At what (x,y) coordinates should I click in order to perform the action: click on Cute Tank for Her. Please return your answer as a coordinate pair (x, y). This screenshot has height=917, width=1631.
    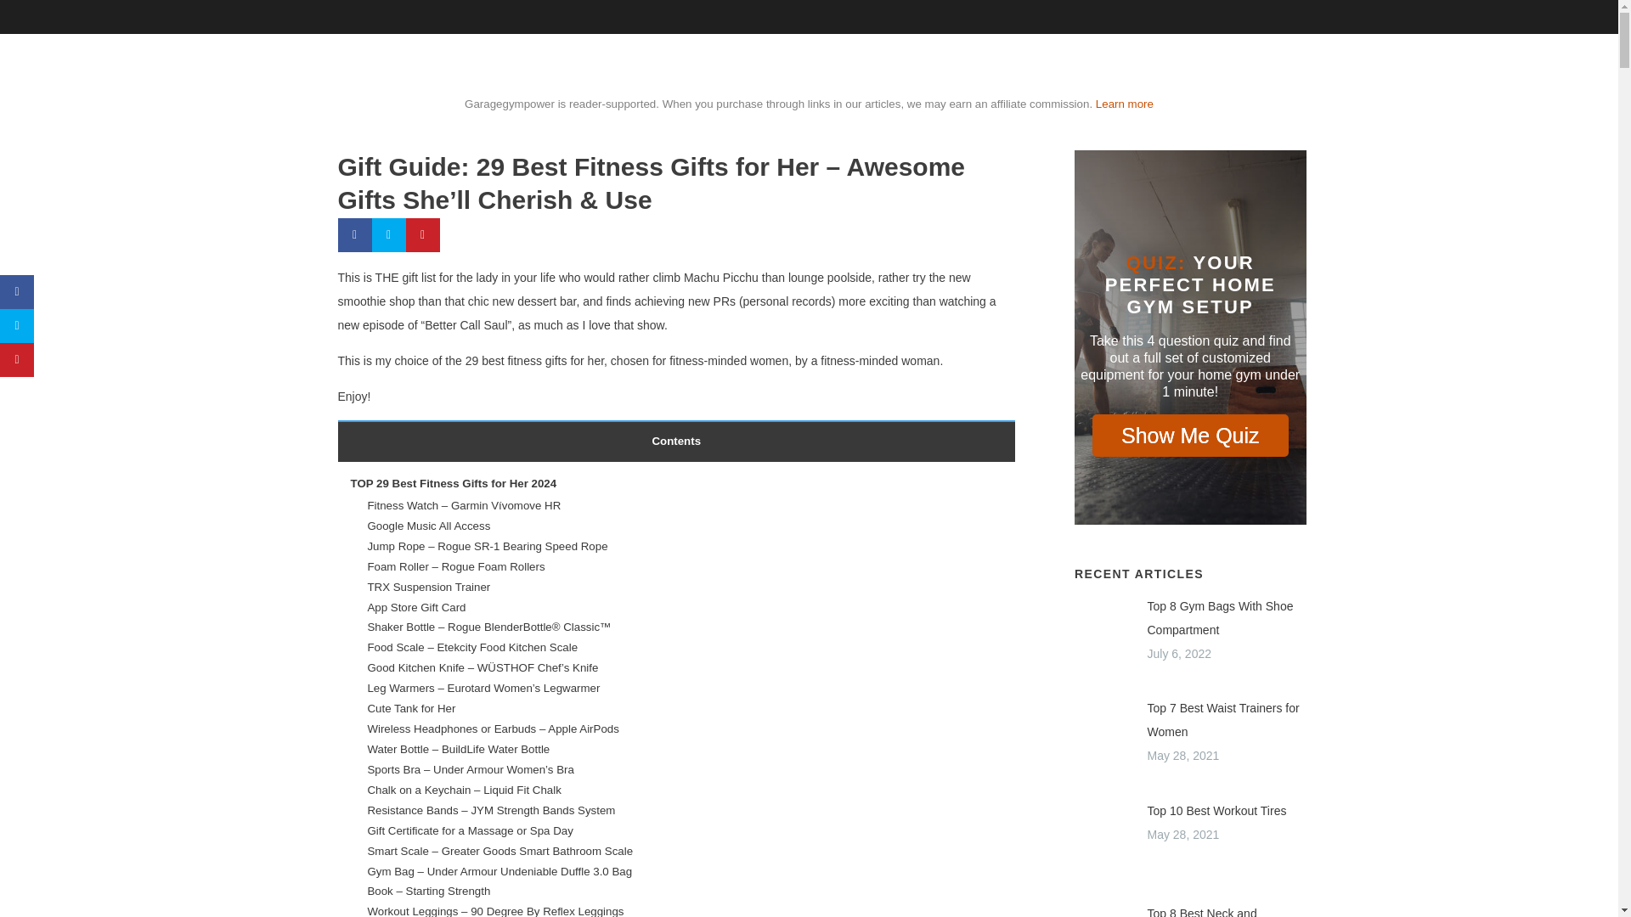
    Looking at the image, I should click on (411, 708).